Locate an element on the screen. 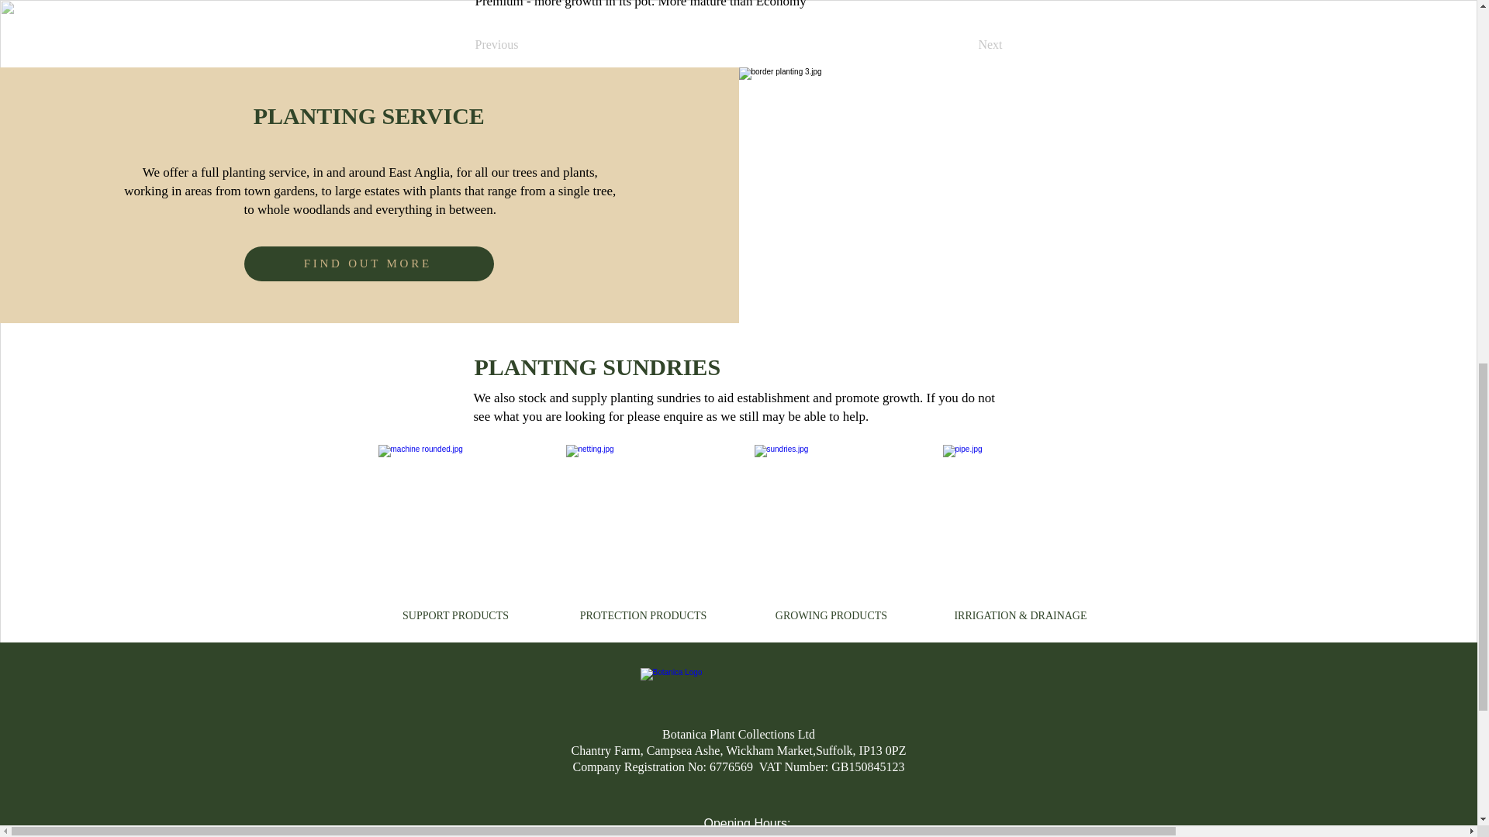 Image resolution: width=1489 pixels, height=837 pixels. SUPPORT PRODUCTS is located at coordinates (455, 615).